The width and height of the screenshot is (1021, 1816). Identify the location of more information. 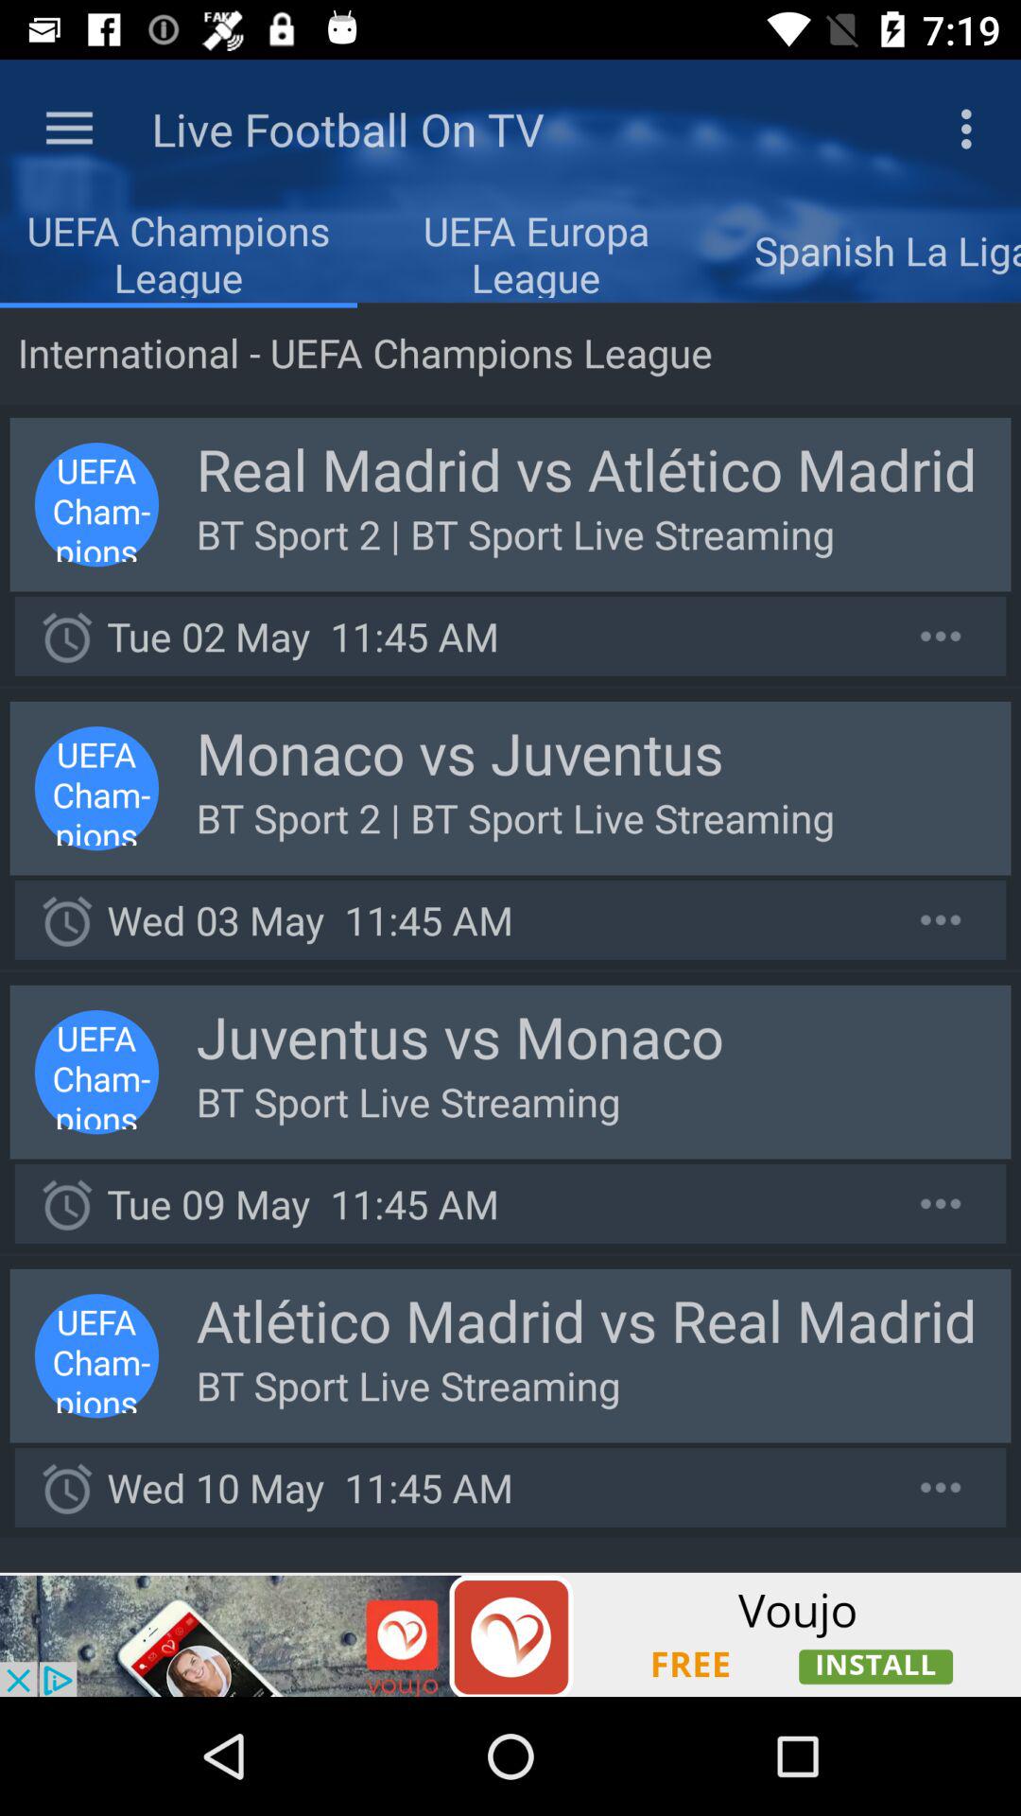
(942, 636).